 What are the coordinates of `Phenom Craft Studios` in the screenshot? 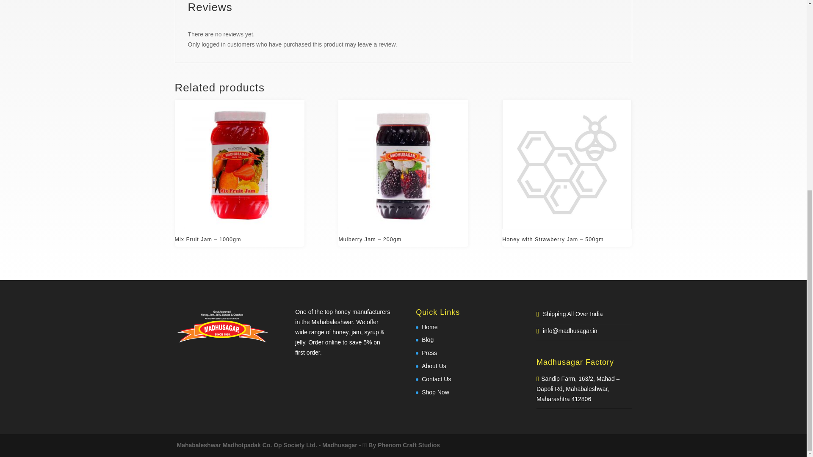 It's located at (409, 445).